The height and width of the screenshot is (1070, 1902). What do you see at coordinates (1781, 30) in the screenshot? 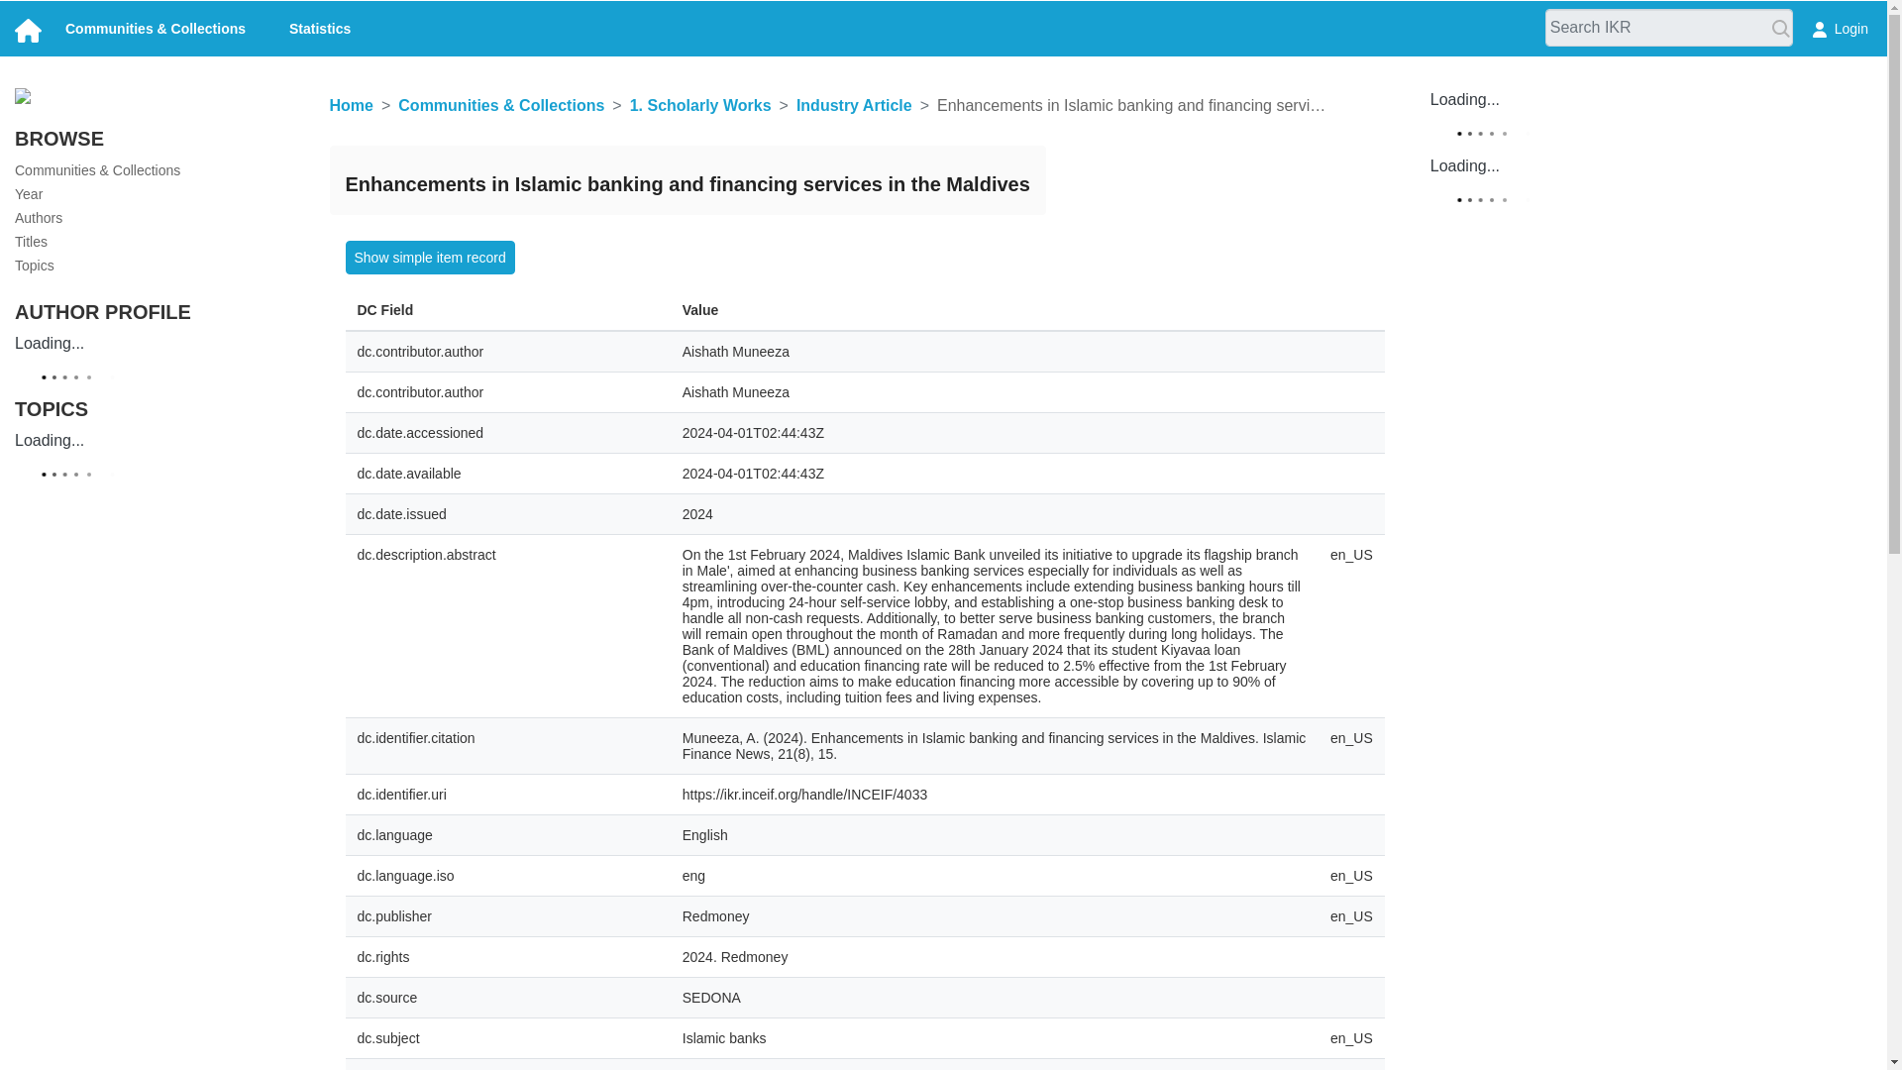
I see `Search IKR` at bounding box center [1781, 30].